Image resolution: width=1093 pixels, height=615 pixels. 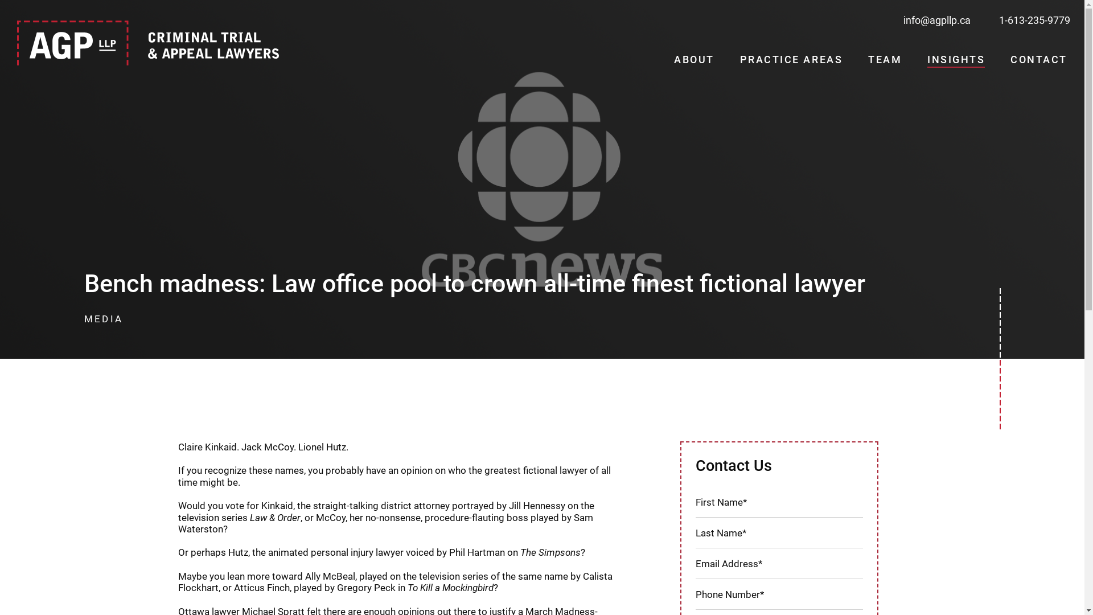 I want to click on INSIGHTS, so click(x=956, y=60).